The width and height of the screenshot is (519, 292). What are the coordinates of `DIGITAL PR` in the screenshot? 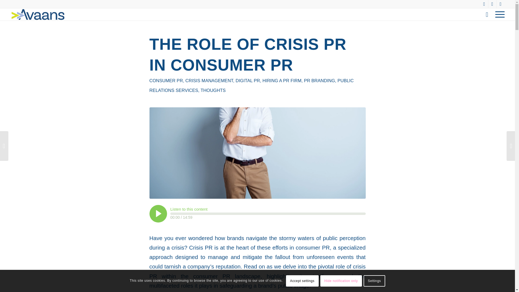 It's located at (248, 81).